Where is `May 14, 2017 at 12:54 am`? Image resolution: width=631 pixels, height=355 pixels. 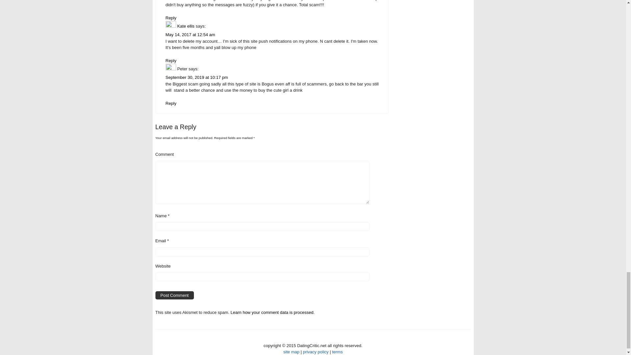
May 14, 2017 at 12:54 am is located at coordinates (190, 35).